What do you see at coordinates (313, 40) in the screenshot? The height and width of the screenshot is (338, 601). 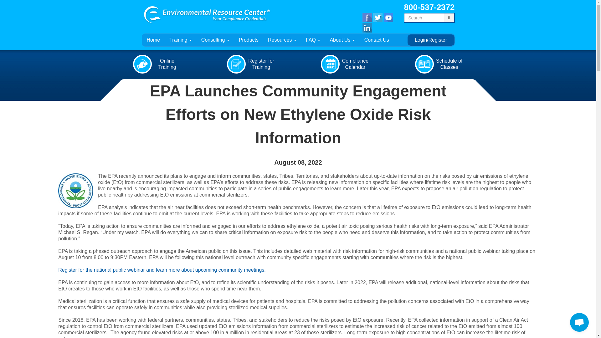 I see `FAQ` at bounding box center [313, 40].